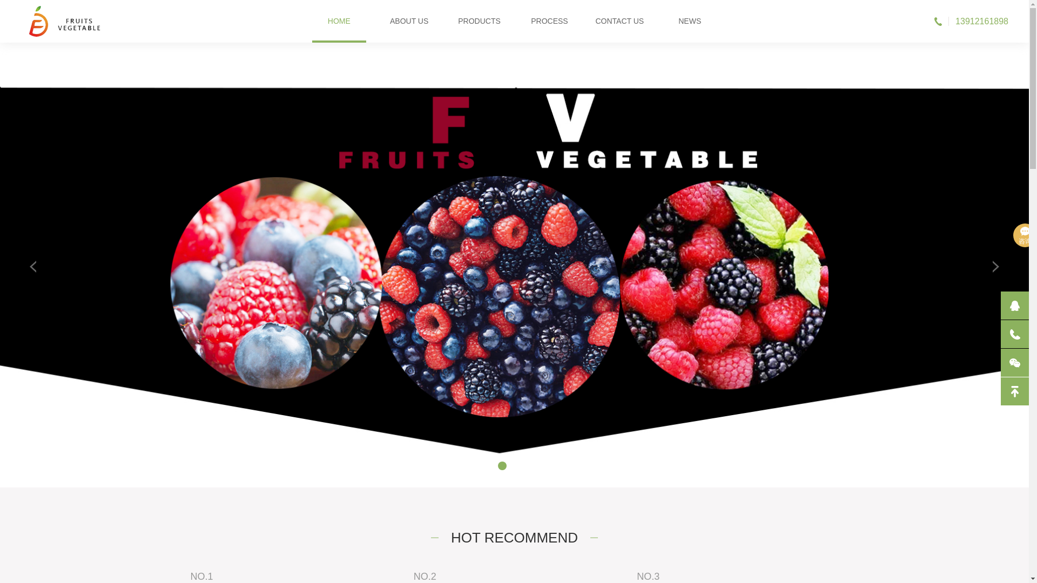 The height and width of the screenshot is (583, 1037). What do you see at coordinates (689, 21) in the screenshot?
I see `NEWS` at bounding box center [689, 21].